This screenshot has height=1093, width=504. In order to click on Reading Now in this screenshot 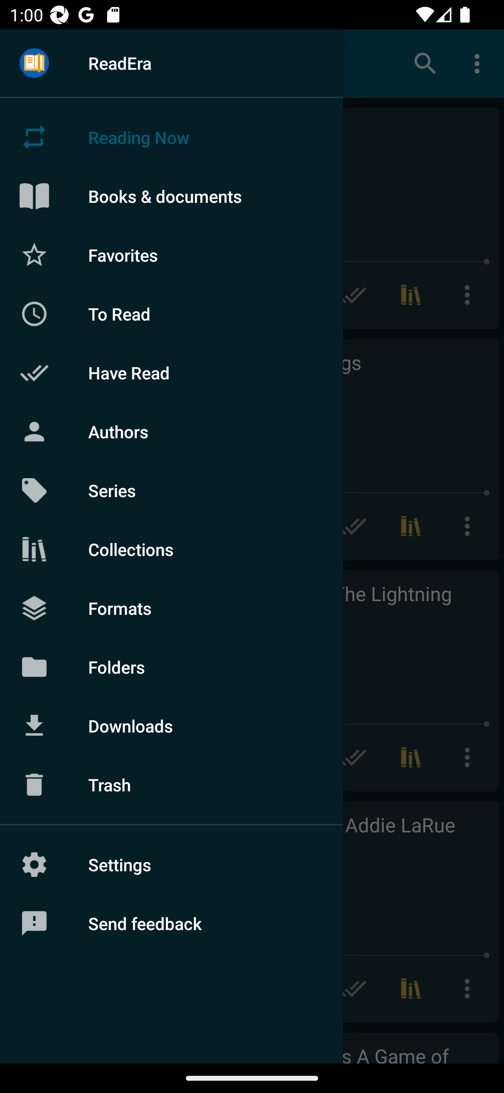, I will do `click(171, 137)`.